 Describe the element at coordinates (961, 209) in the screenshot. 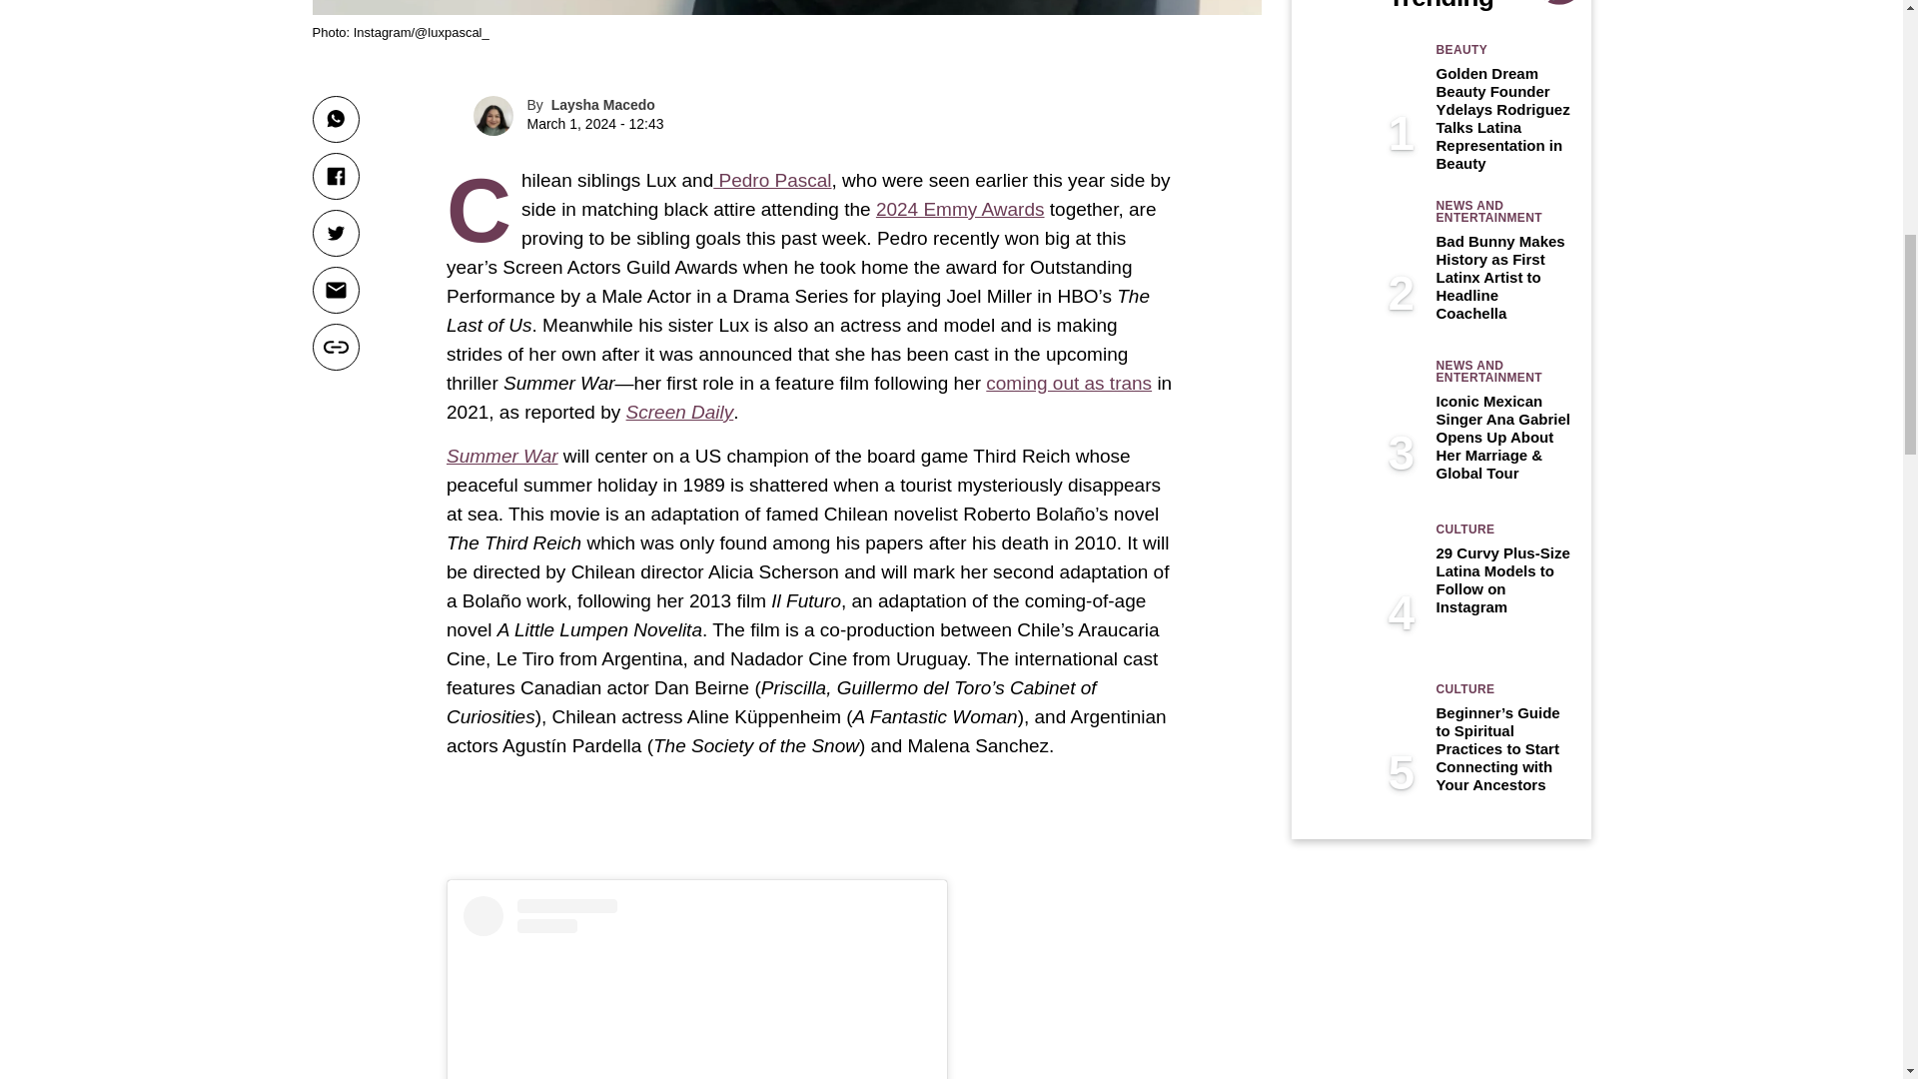

I see `2024 Emmy Awards` at that location.